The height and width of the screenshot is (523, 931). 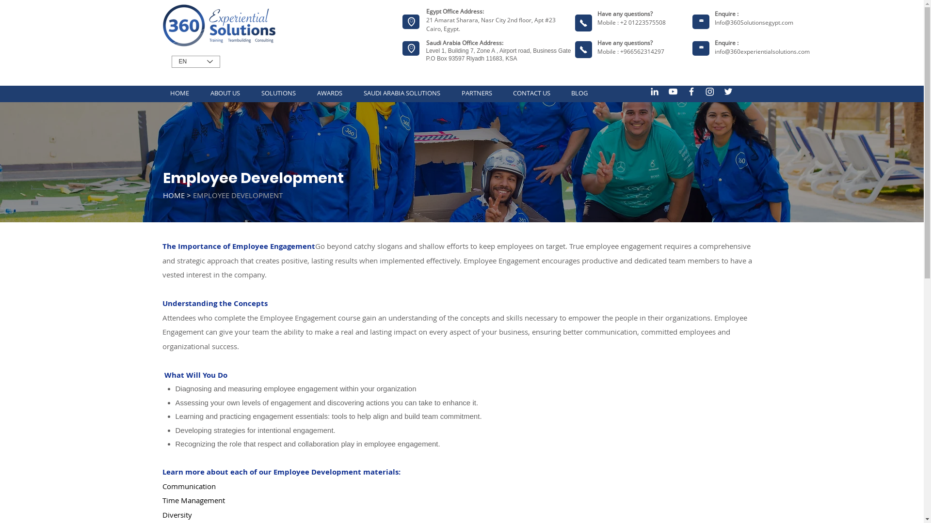 What do you see at coordinates (762, 51) in the screenshot?
I see `info@360experientialsolutions.com` at bounding box center [762, 51].